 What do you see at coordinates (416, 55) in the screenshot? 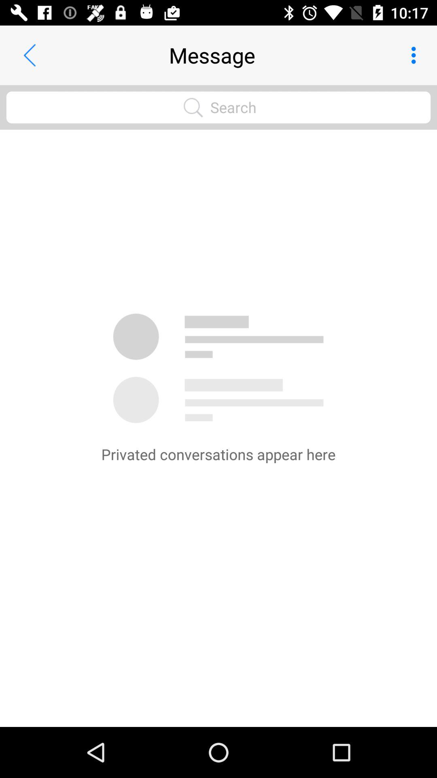
I see `click icon next to the message app` at bounding box center [416, 55].